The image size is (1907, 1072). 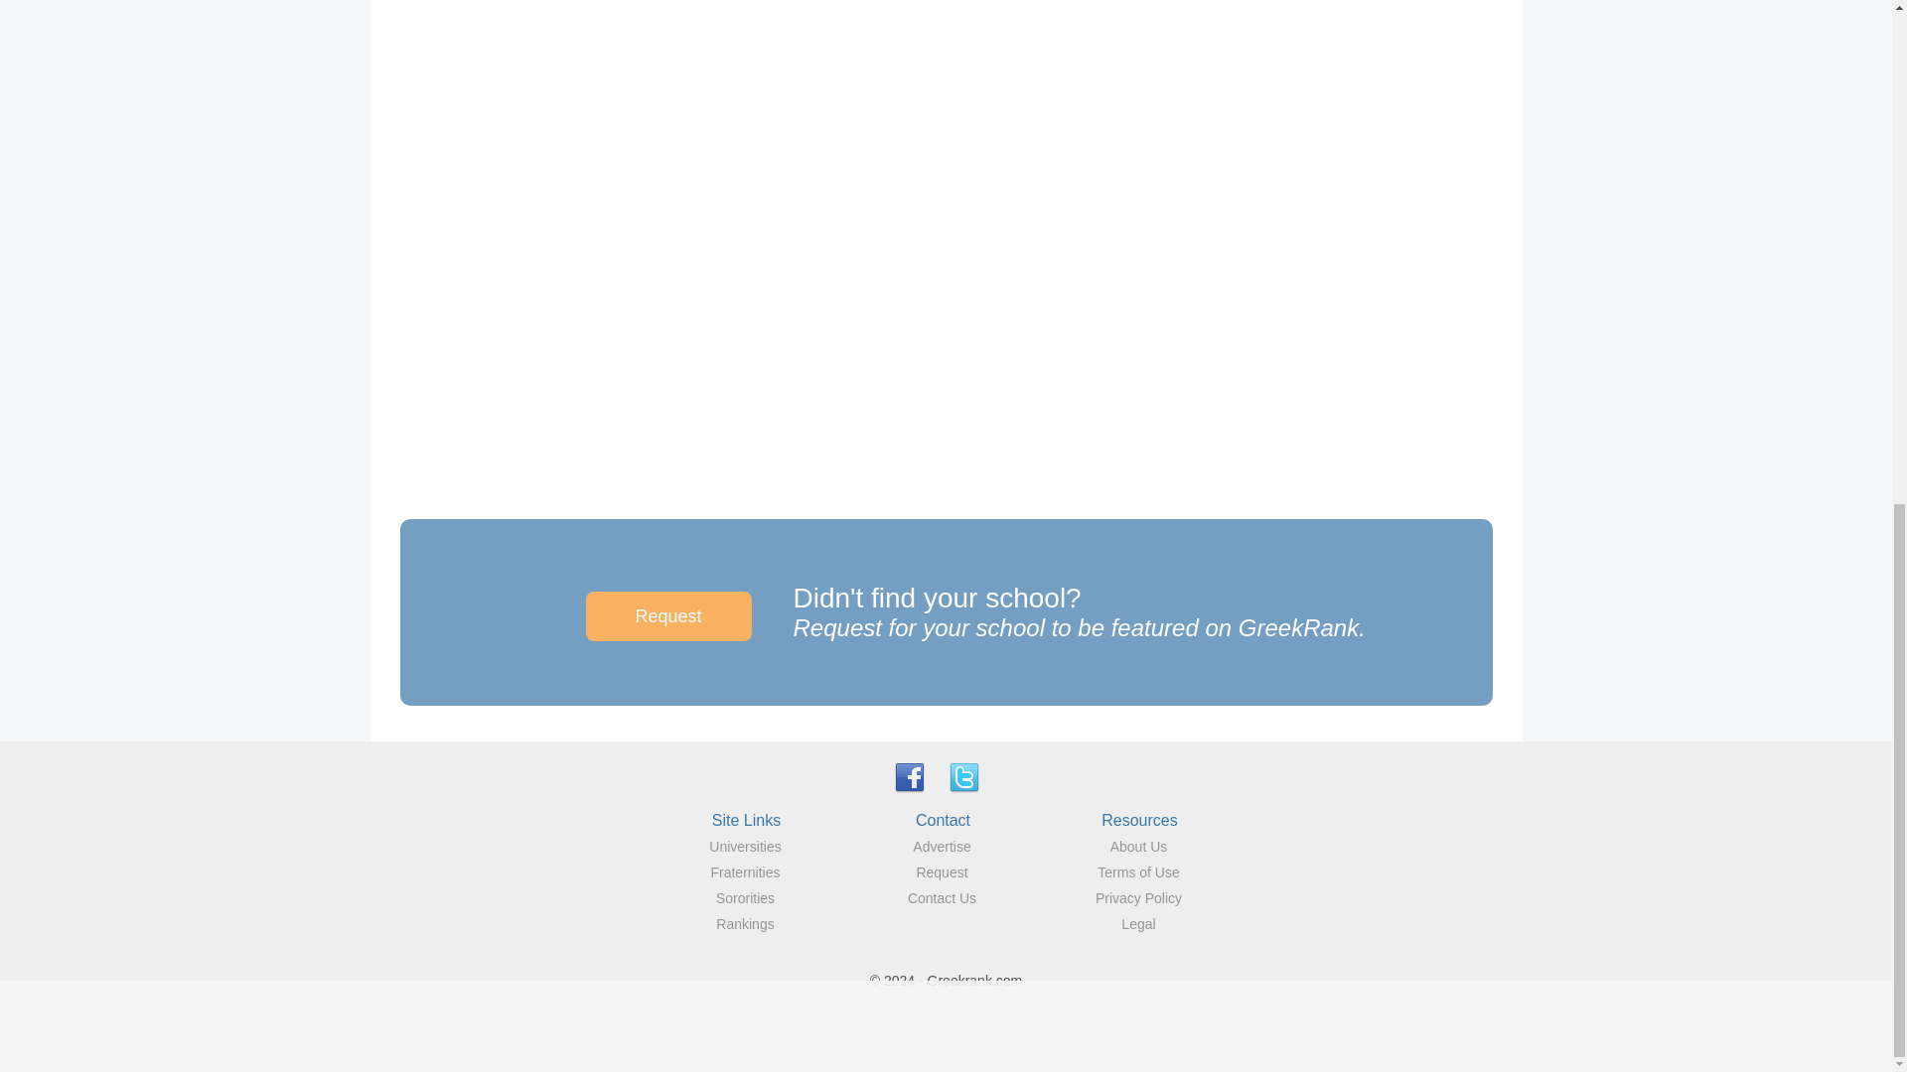 I want to click on Request, so click(x=941, y=871).